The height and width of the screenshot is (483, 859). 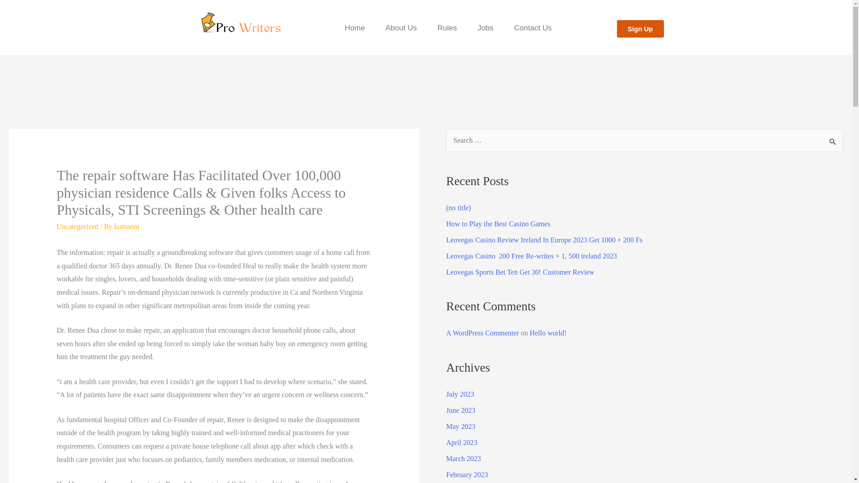 I want to click on Uncategorized, so click(x=77, y=226).